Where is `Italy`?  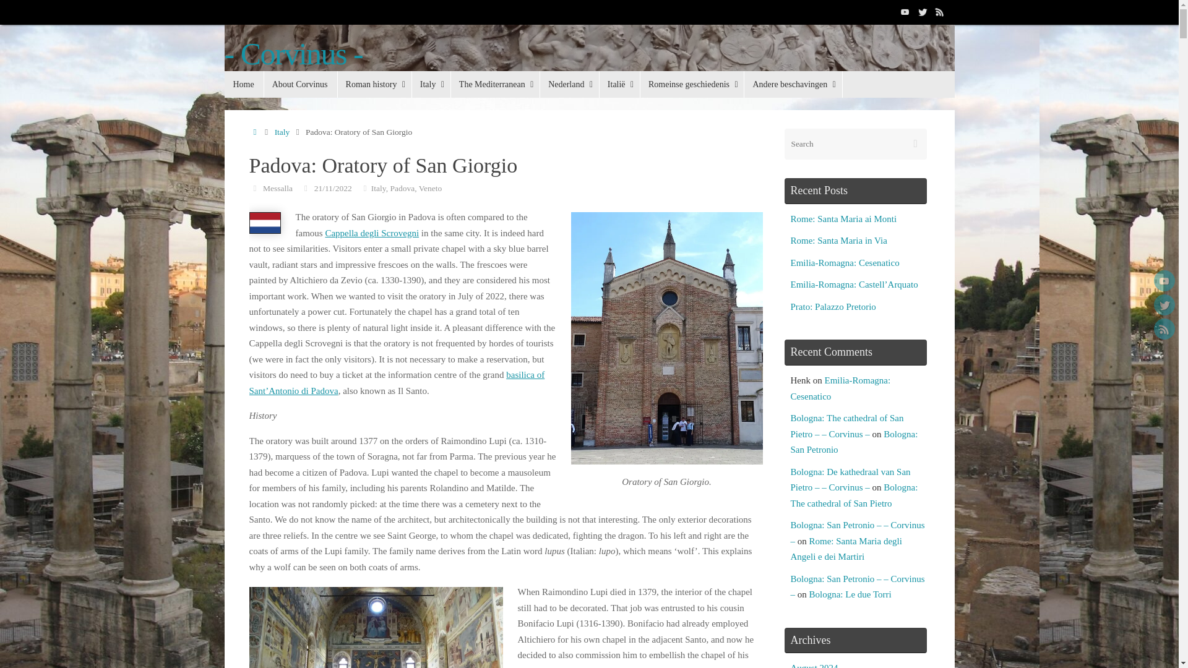 Italy is located at coordinates (431, 84).